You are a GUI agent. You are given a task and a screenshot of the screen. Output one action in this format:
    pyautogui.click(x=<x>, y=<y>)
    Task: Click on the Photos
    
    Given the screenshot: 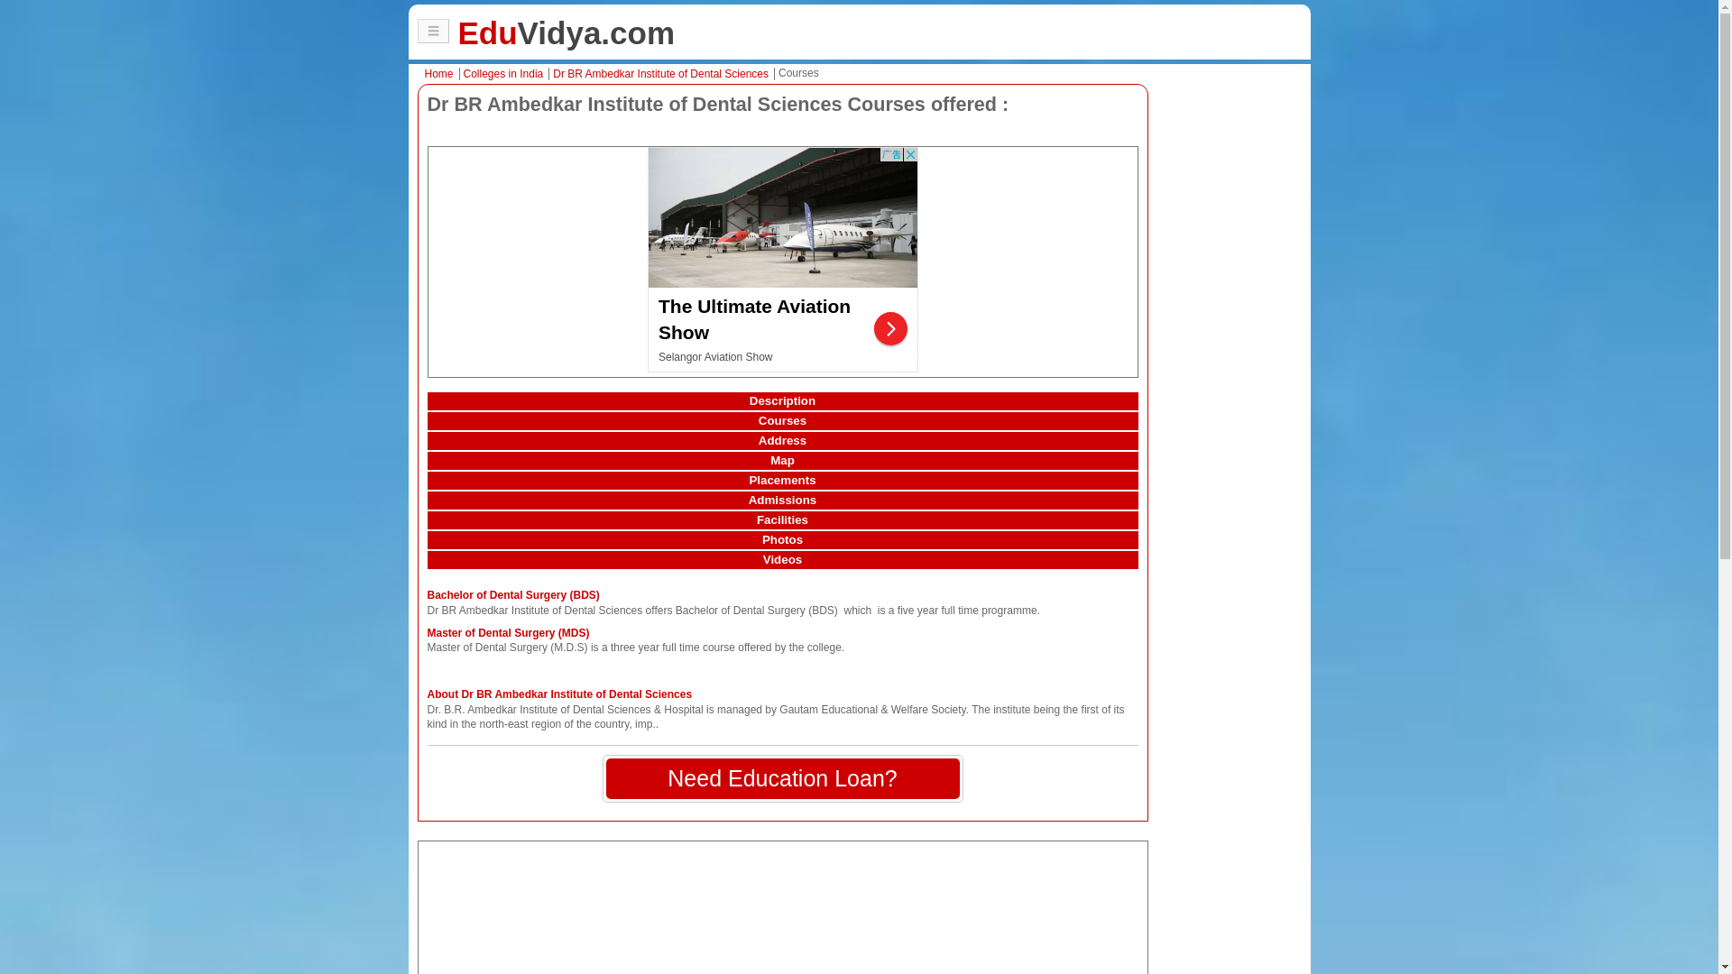 What is the action you would take?
    pyautogui.click(x=783, y=539)
    